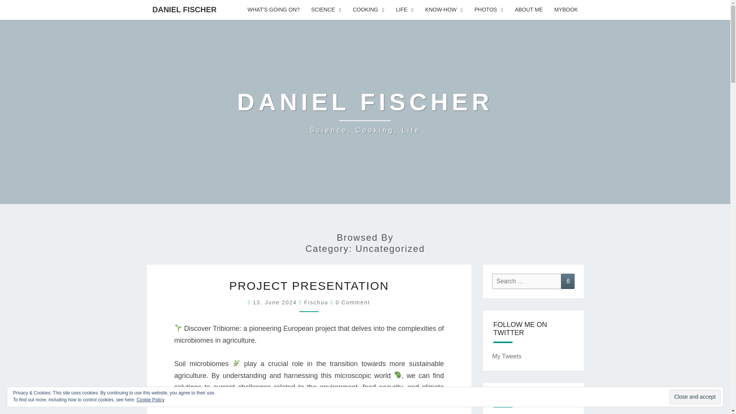 Image resolution: width=736 pixels, height=414 pixels. I want to click on Close and accept, so click(695, 397).